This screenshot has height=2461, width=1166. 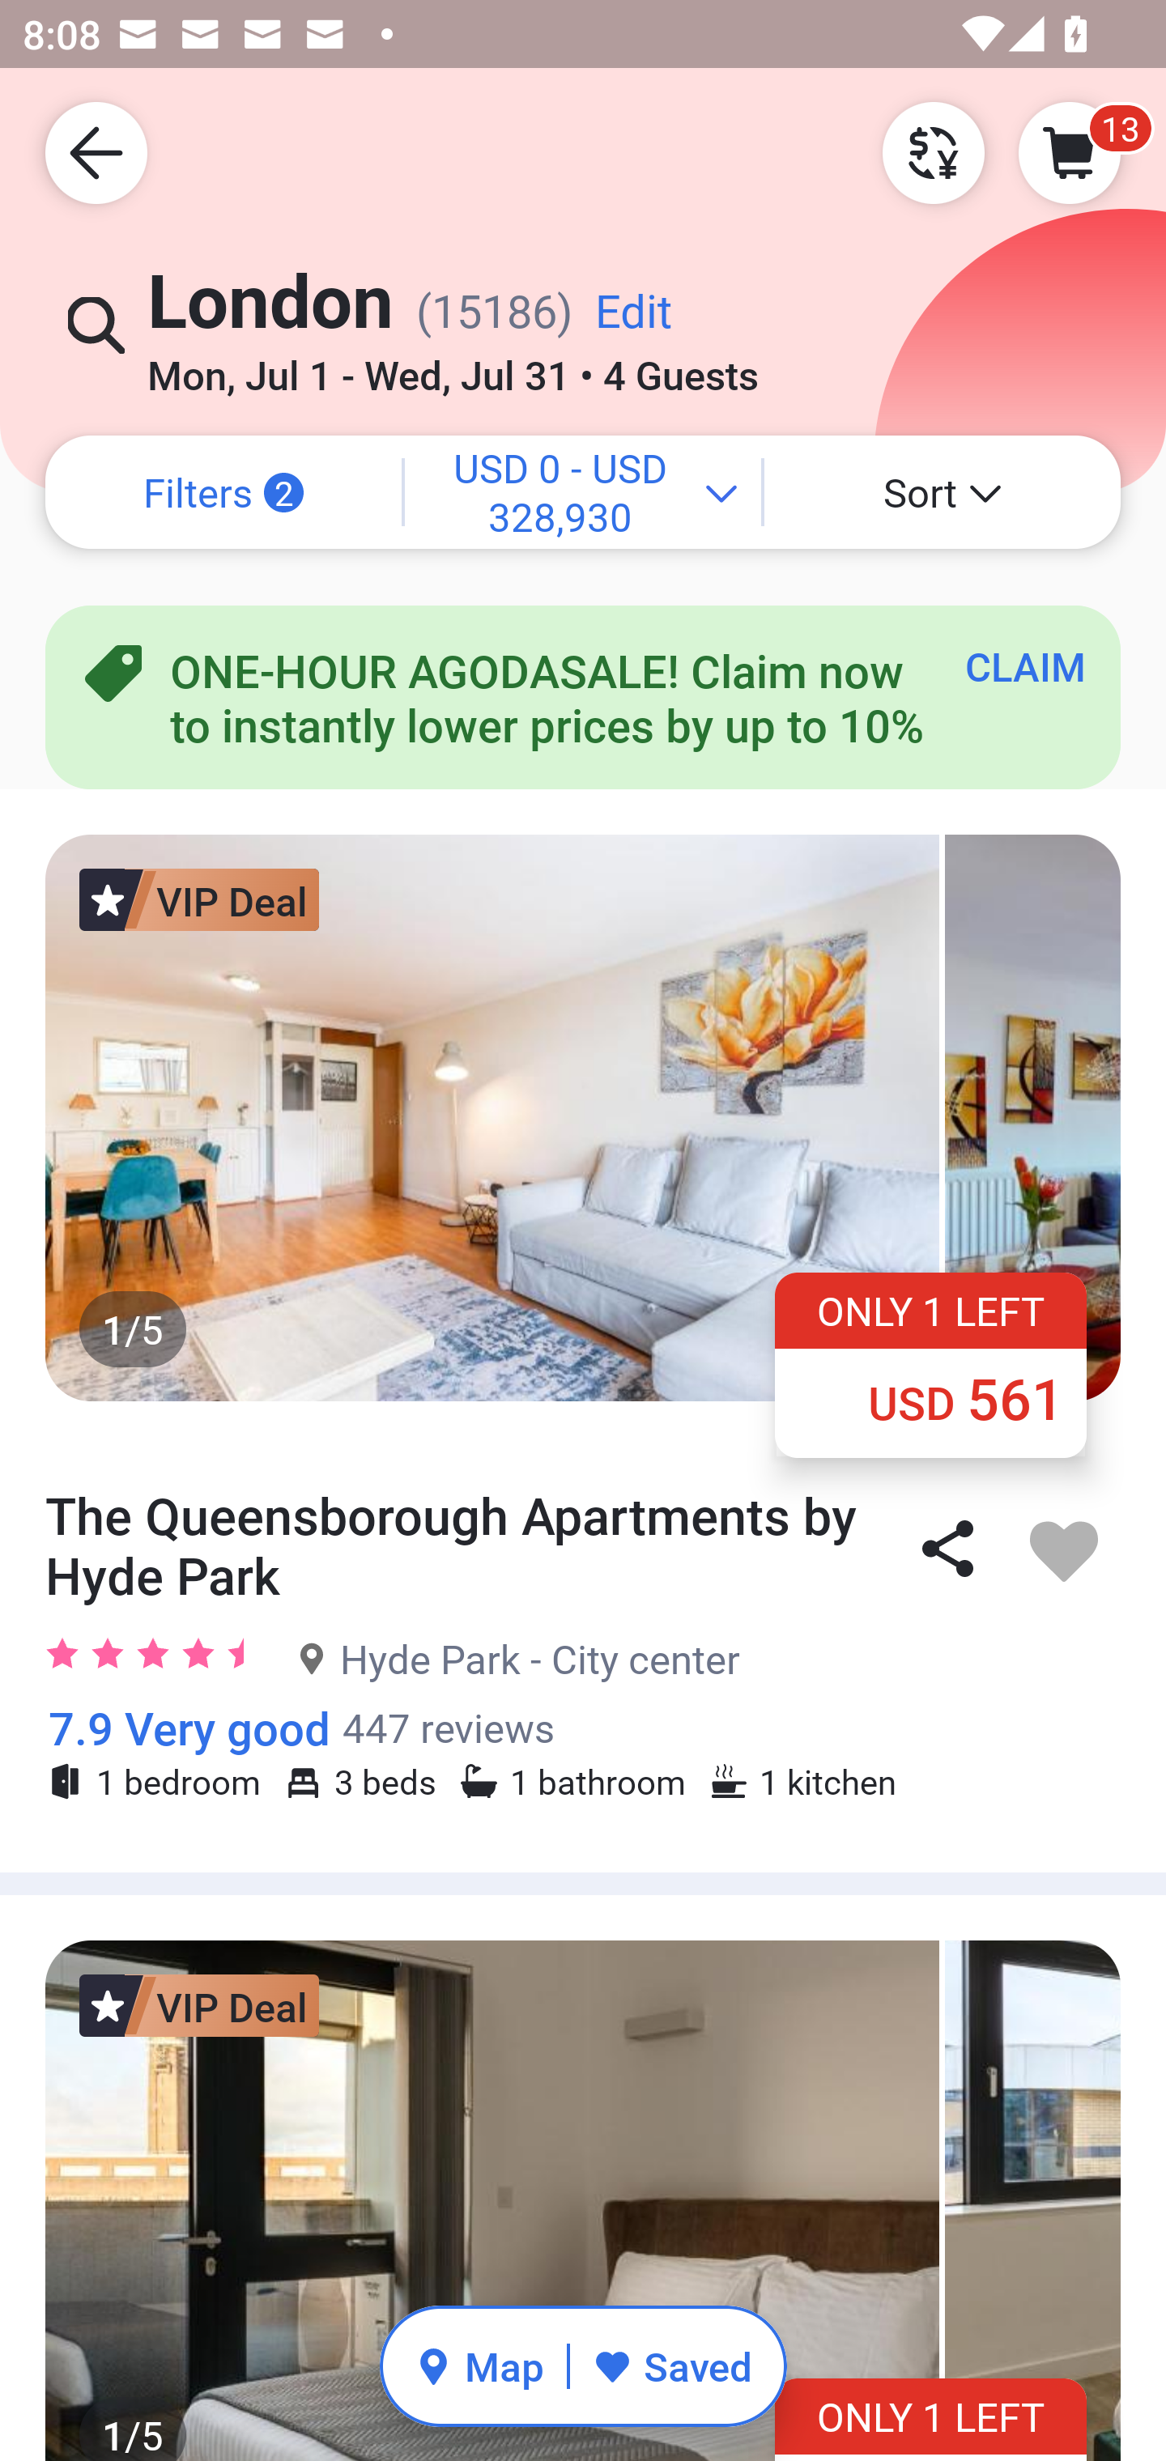 What do you see at coordinates (931, 2419) in the screenshot?
I see `ONLY 1 LEFT` at bounding box center [931, 2419].